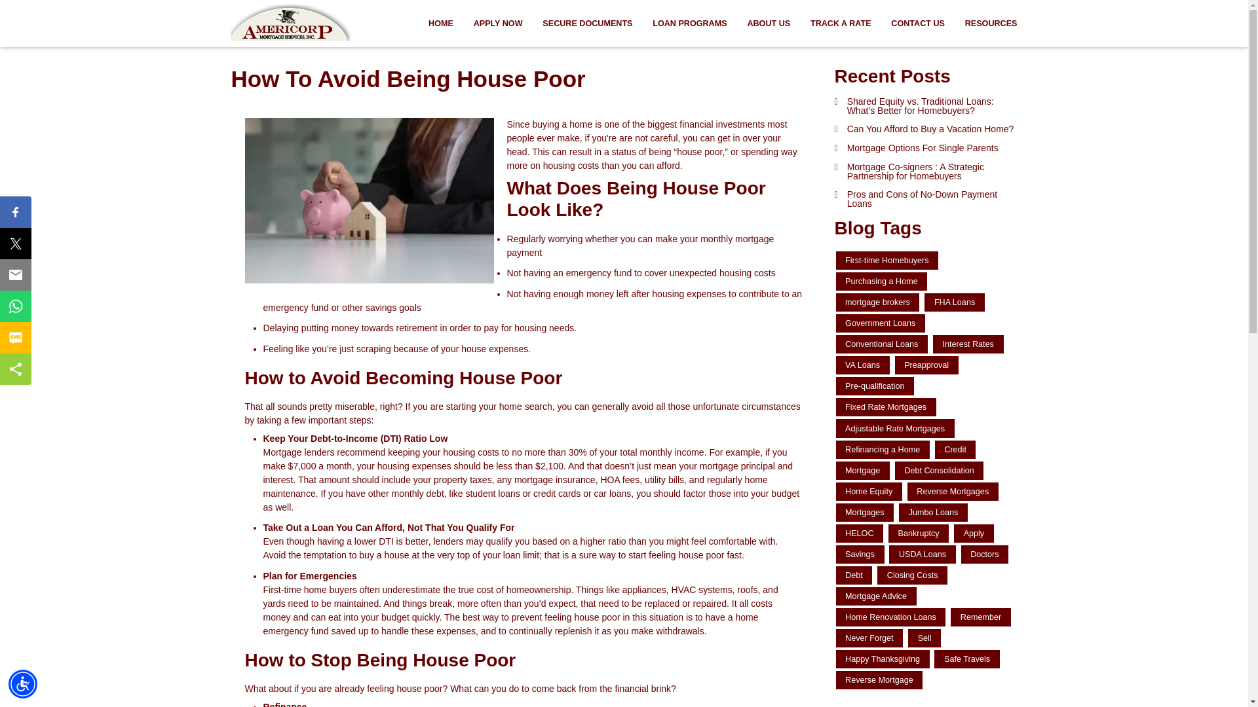  Describe the element at coordinates (926, 199) in the screenshot. I see `Pros and Cons of No-Down Payment Loans` at that location.